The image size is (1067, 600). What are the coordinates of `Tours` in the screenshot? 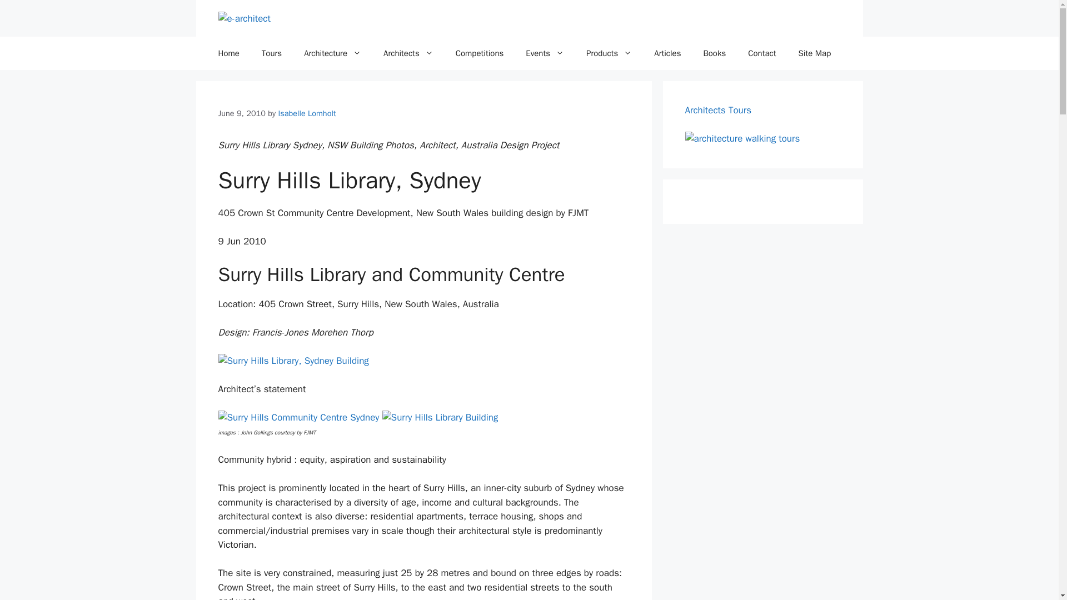 It's located at (271, 53).